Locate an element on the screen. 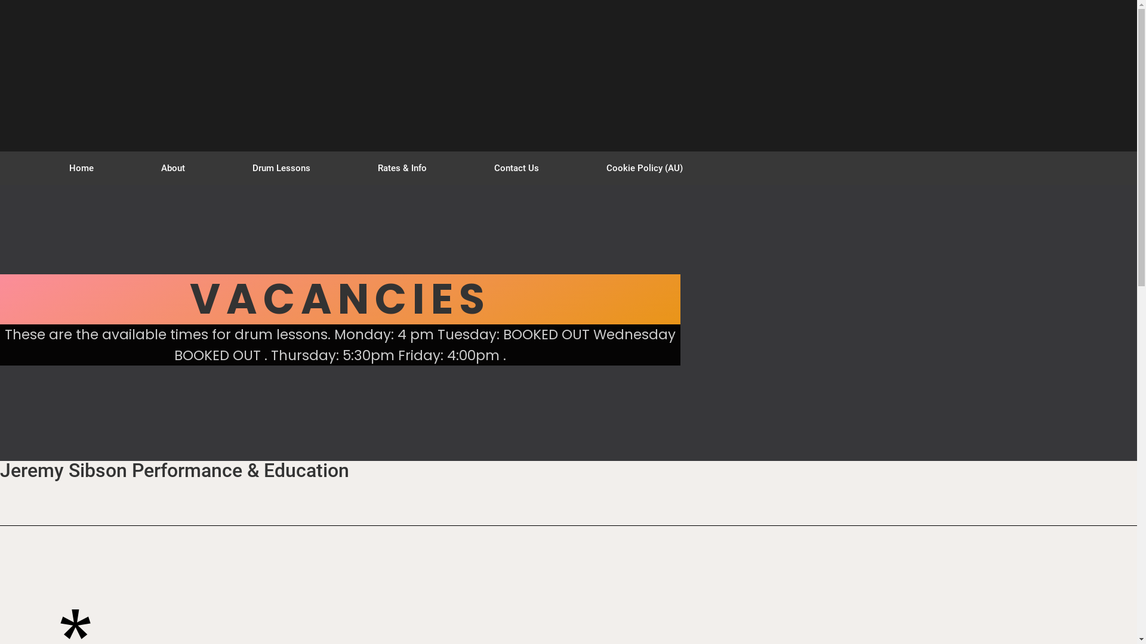 Image resolution: width=1146 pixels, height=644 pixels. Drum Lessons is located at coordinates (282, 168).